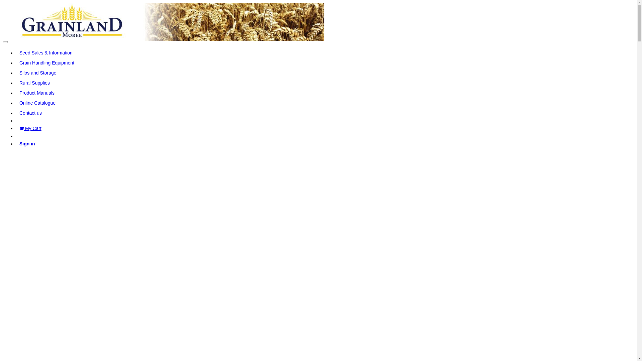  I want to click on Contact us, so click(31, 113).